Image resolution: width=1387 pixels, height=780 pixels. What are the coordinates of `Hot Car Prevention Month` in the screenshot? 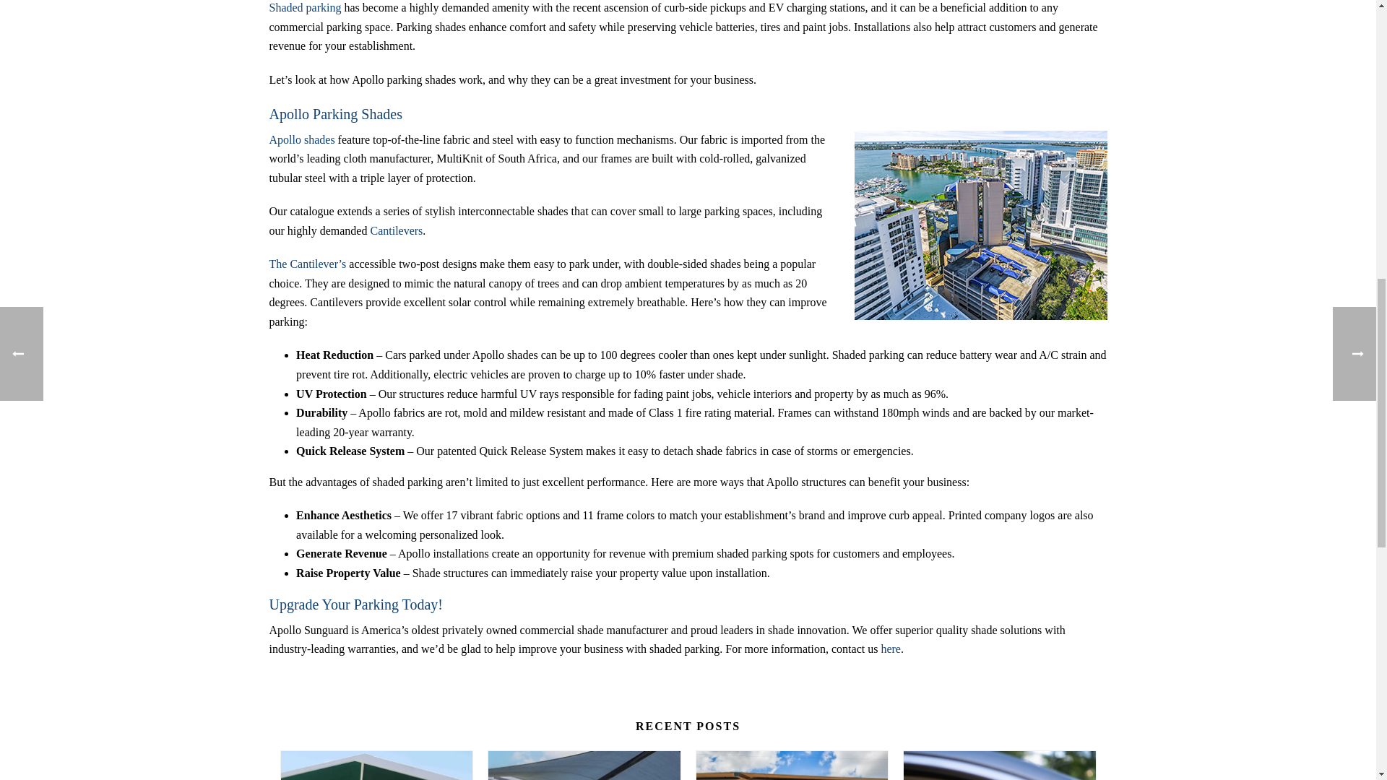 It's located at (1000, 766).